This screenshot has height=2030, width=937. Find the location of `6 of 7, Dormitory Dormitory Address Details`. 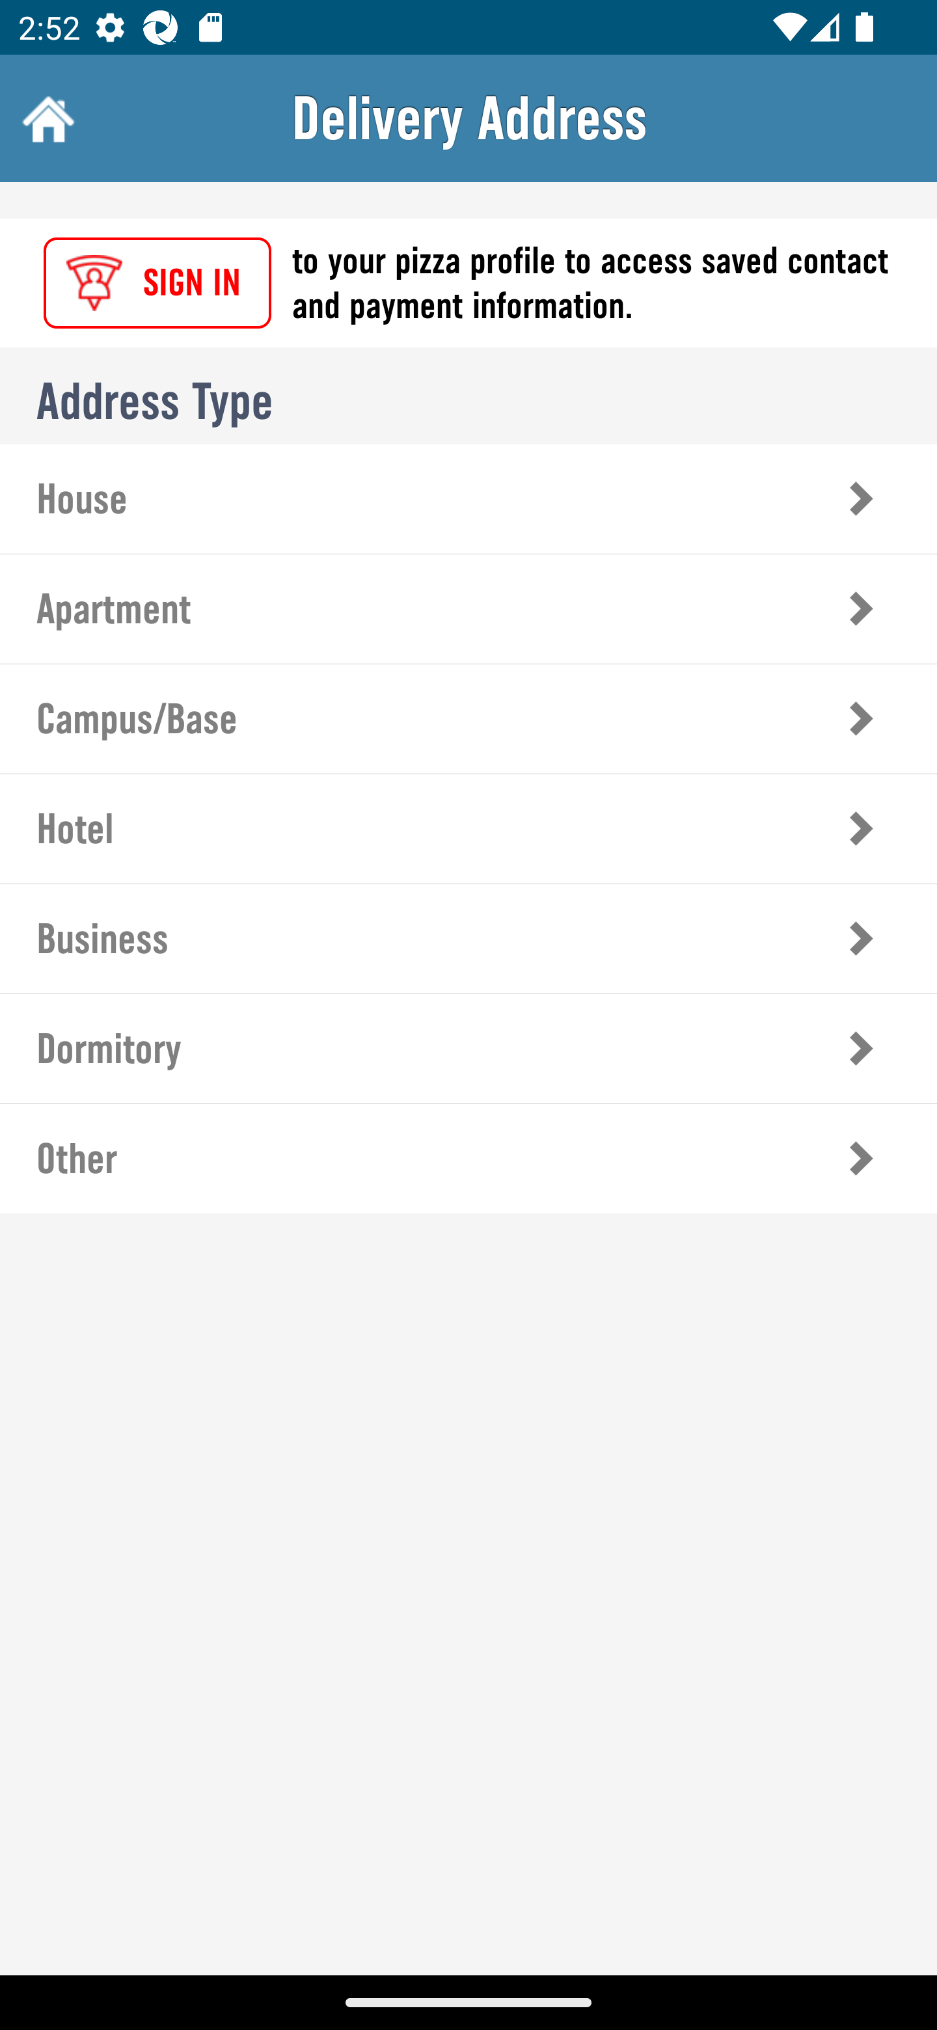

6 of 7, Dormitory Dormitory Address Details is located at coordinates (468, 1049).